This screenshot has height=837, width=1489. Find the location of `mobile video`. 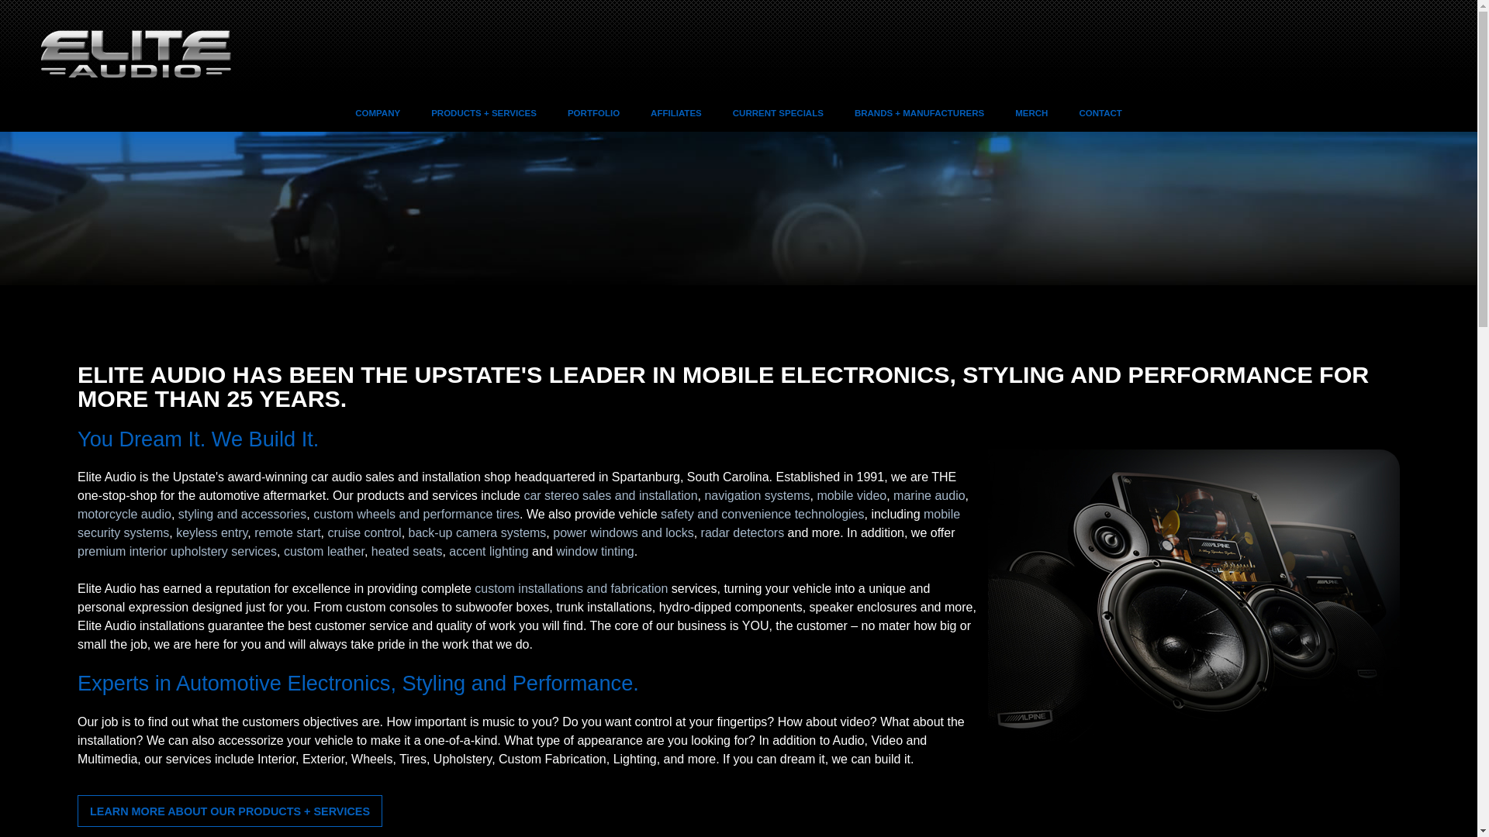

mobile video is located at coordinates (851, 495).